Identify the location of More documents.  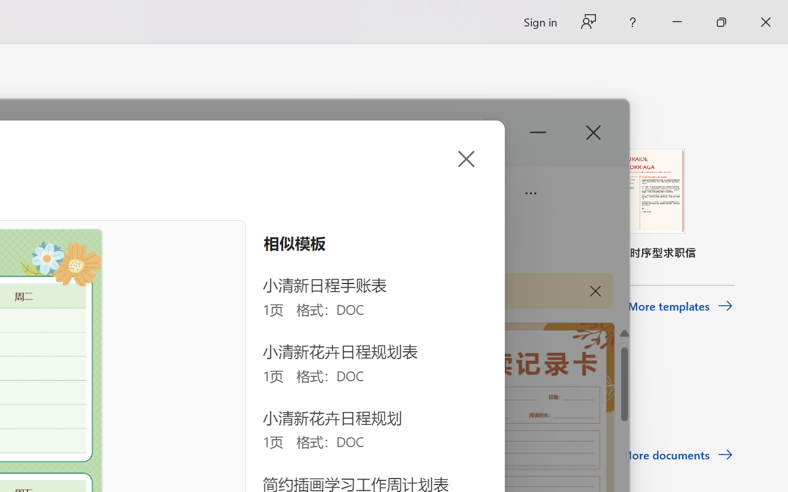
(677, 455).